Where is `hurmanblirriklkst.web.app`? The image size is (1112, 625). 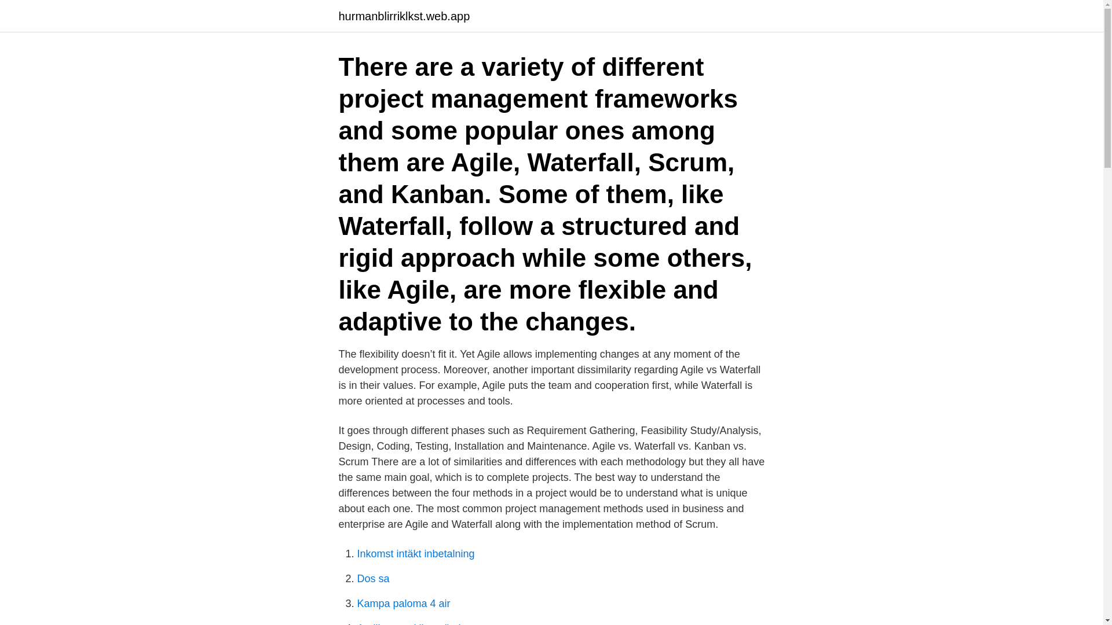
hurmanblirriklkst.web.app is located at coordinates (403, 16).